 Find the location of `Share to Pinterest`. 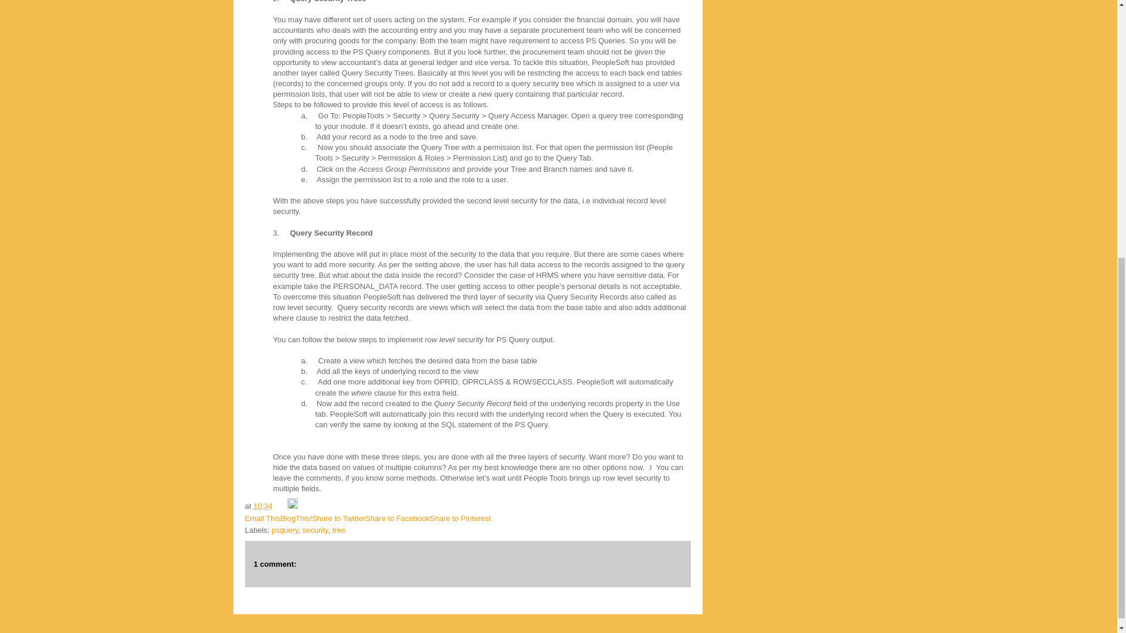

Share to Pinterest is located at coordinates (460, 518).